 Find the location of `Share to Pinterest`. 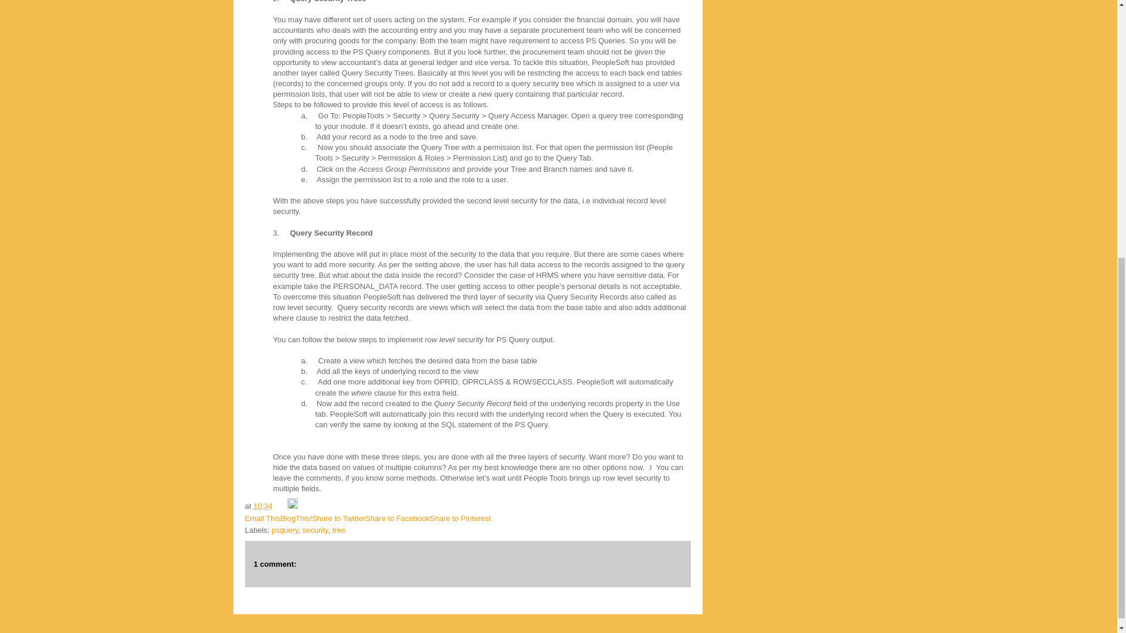

Share to Pinterest is located at coordinates (460, 518).